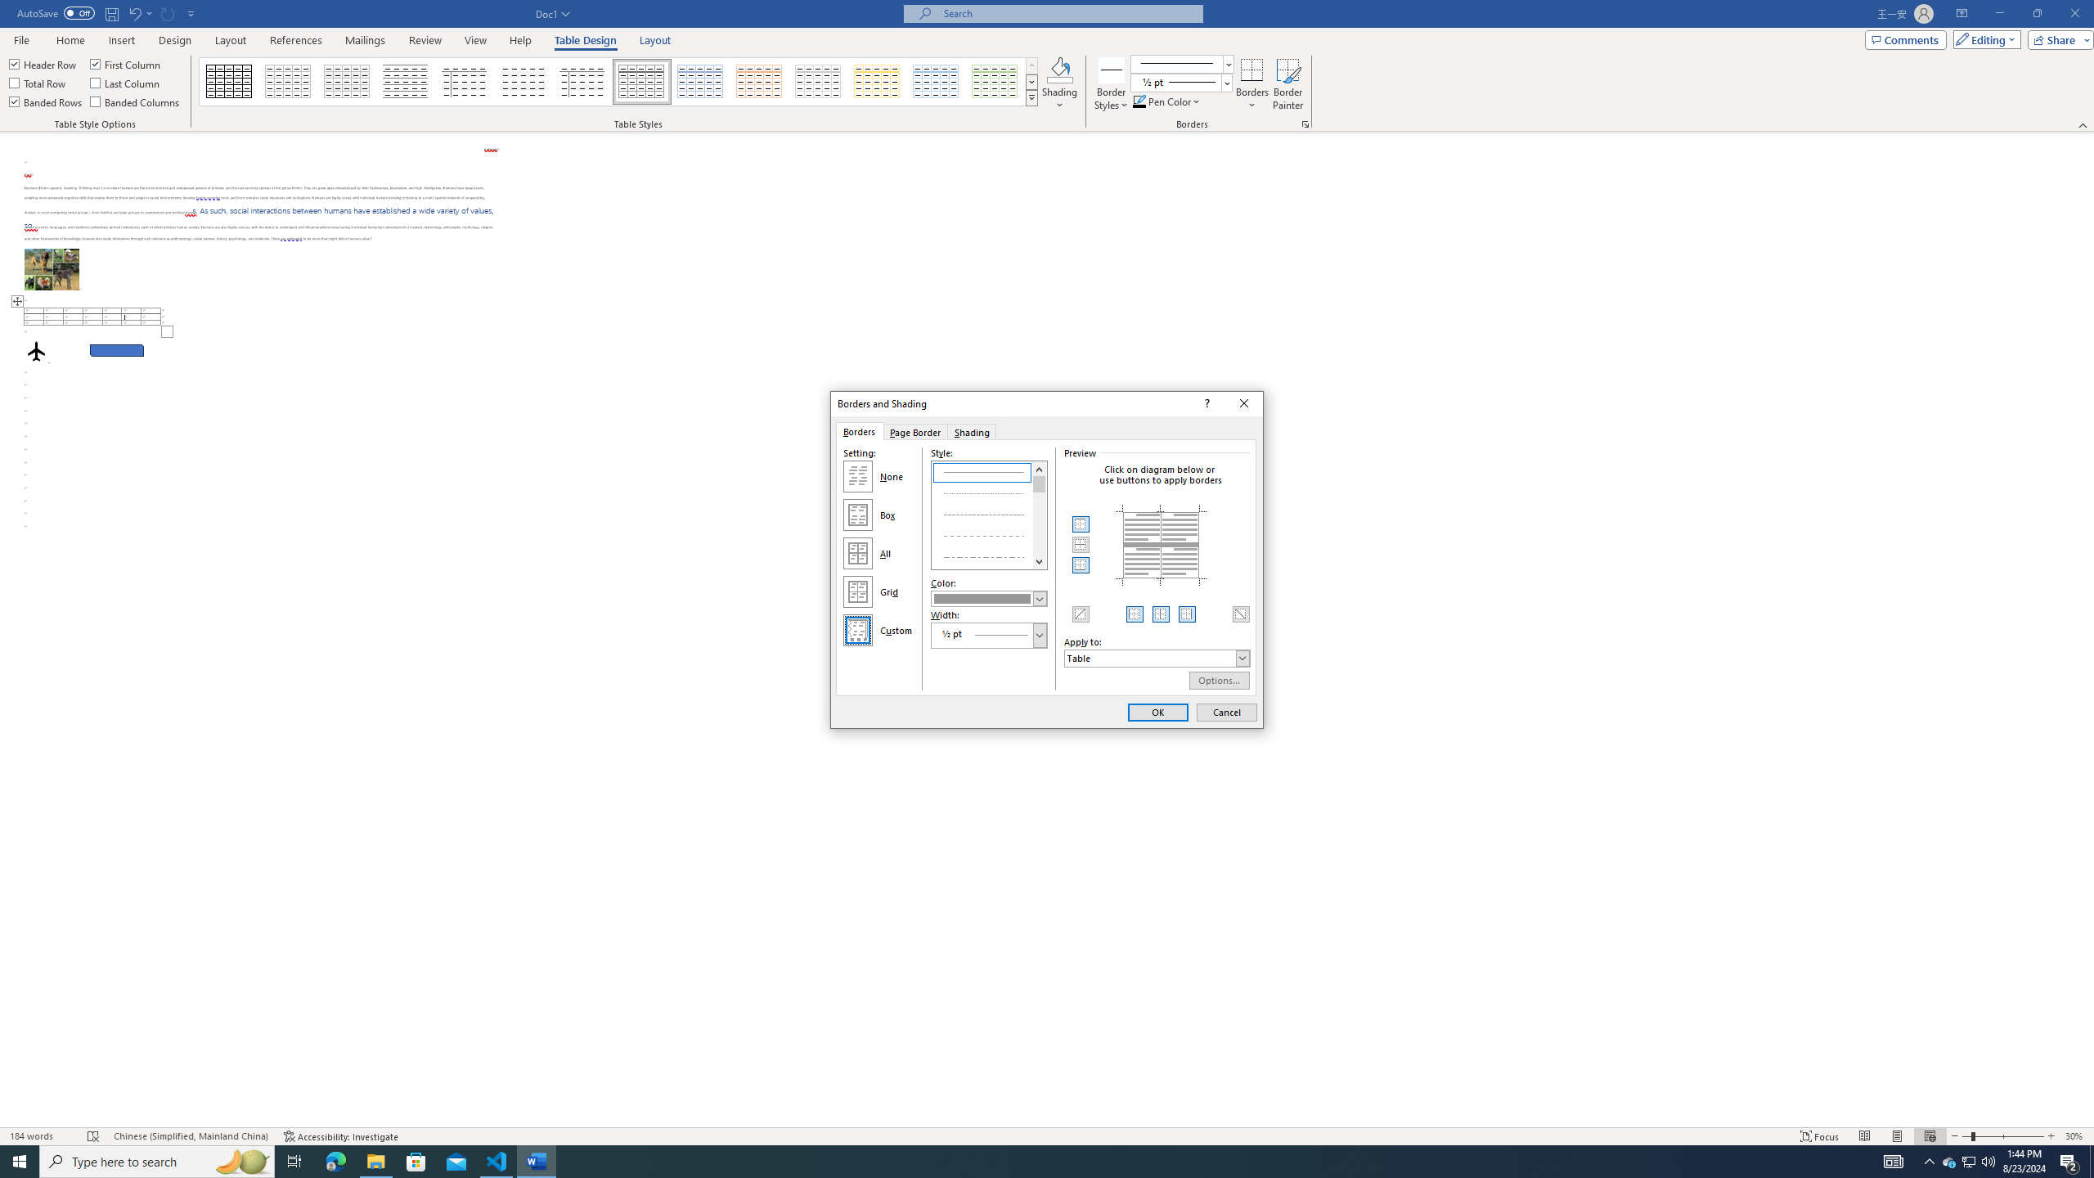 This screenshot has width=2094, height=1178. Describe the element at coordinates (126, 64) in the screenshot. I see `First Column` at that location.